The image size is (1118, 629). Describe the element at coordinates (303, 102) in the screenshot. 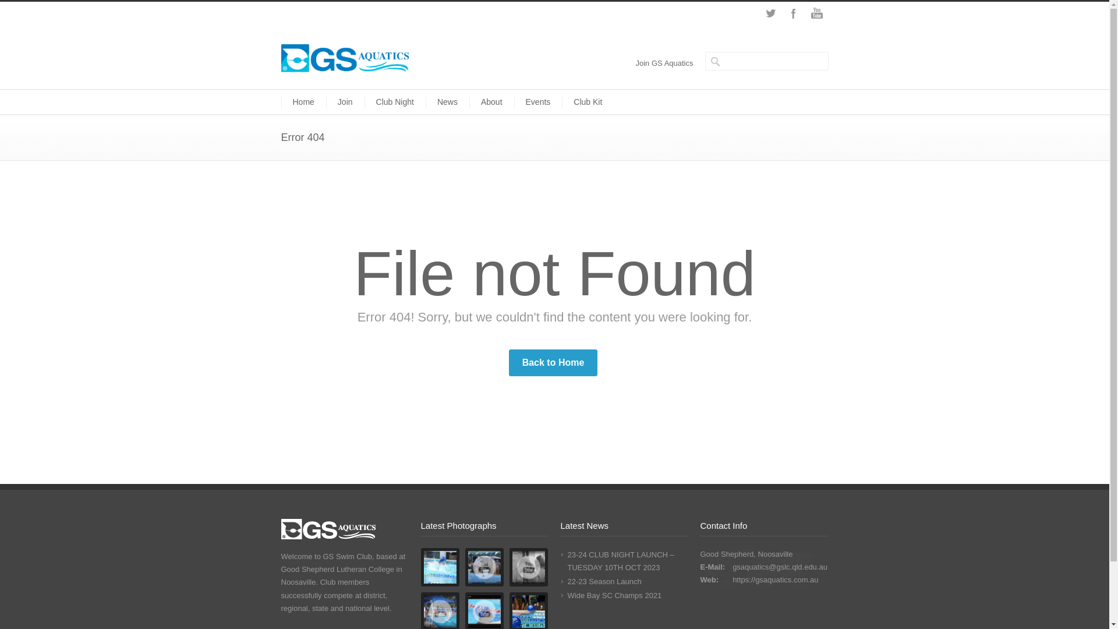

I see `Home` at that location.